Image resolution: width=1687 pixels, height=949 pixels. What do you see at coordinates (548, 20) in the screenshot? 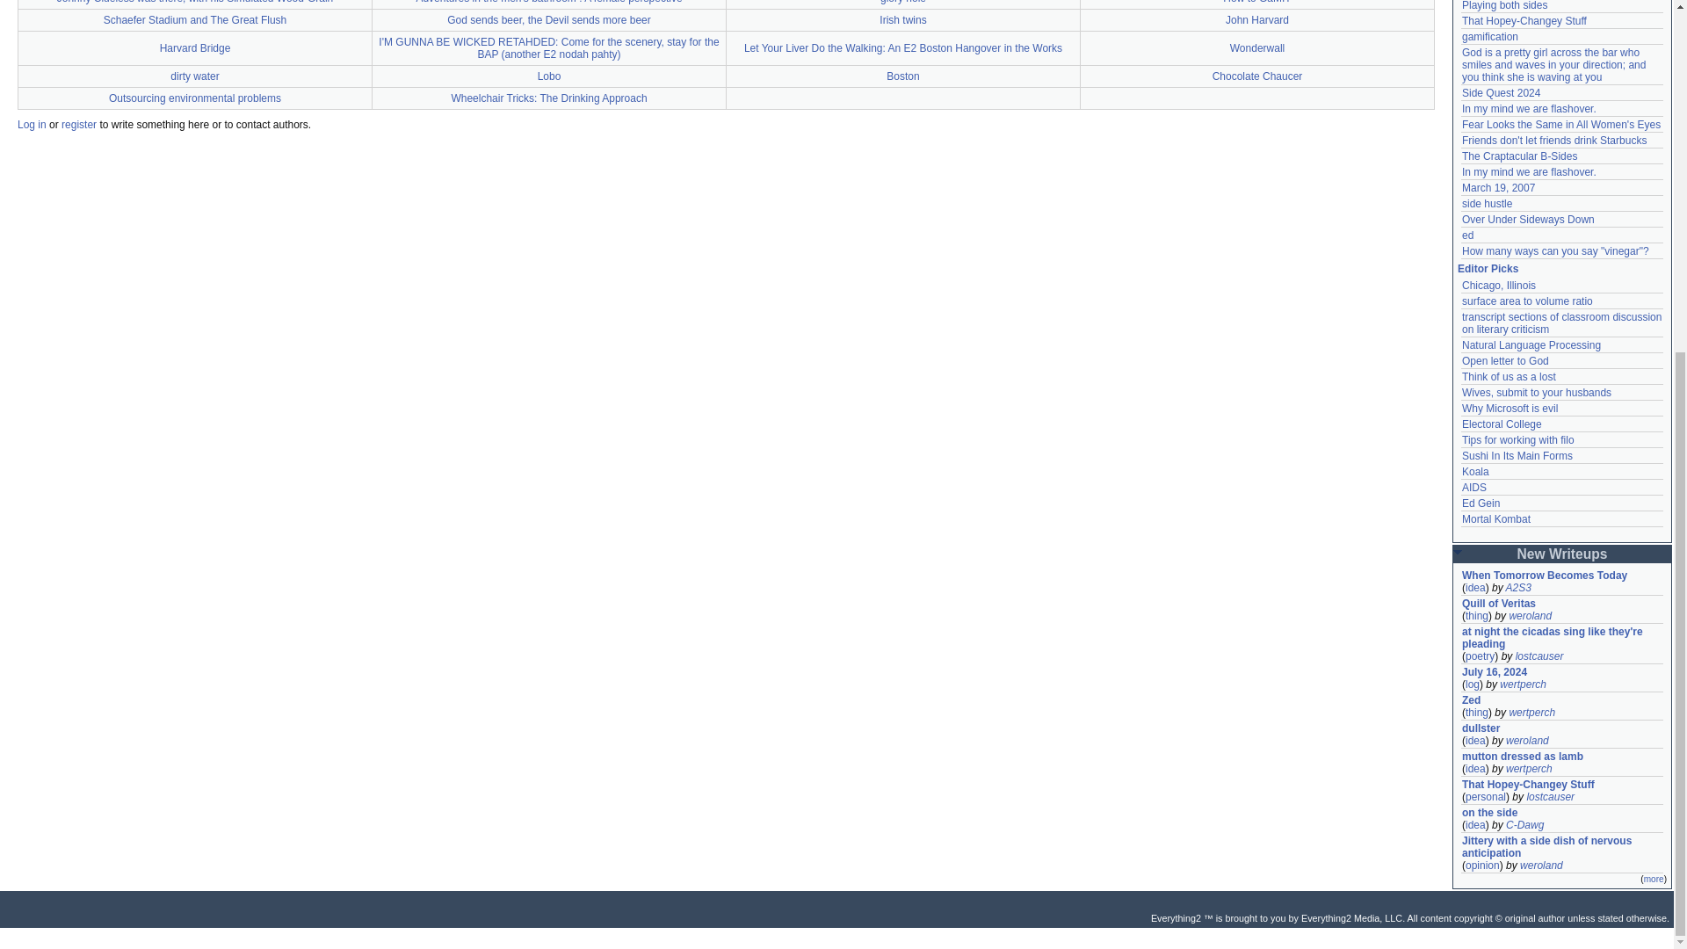
I see `God sends beer, the Devil sends more beer` at bounding box center [548, 20].